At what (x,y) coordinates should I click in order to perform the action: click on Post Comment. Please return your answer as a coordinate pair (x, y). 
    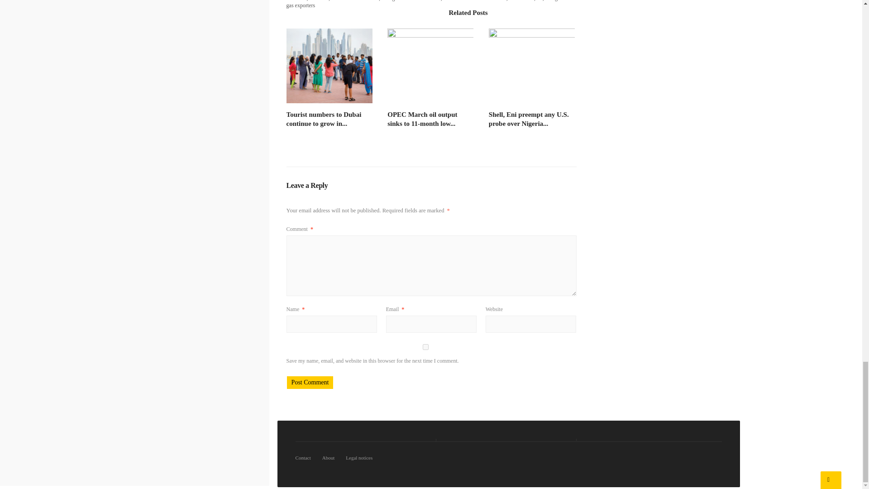
    Looking at the image, I should click on (310, 382).